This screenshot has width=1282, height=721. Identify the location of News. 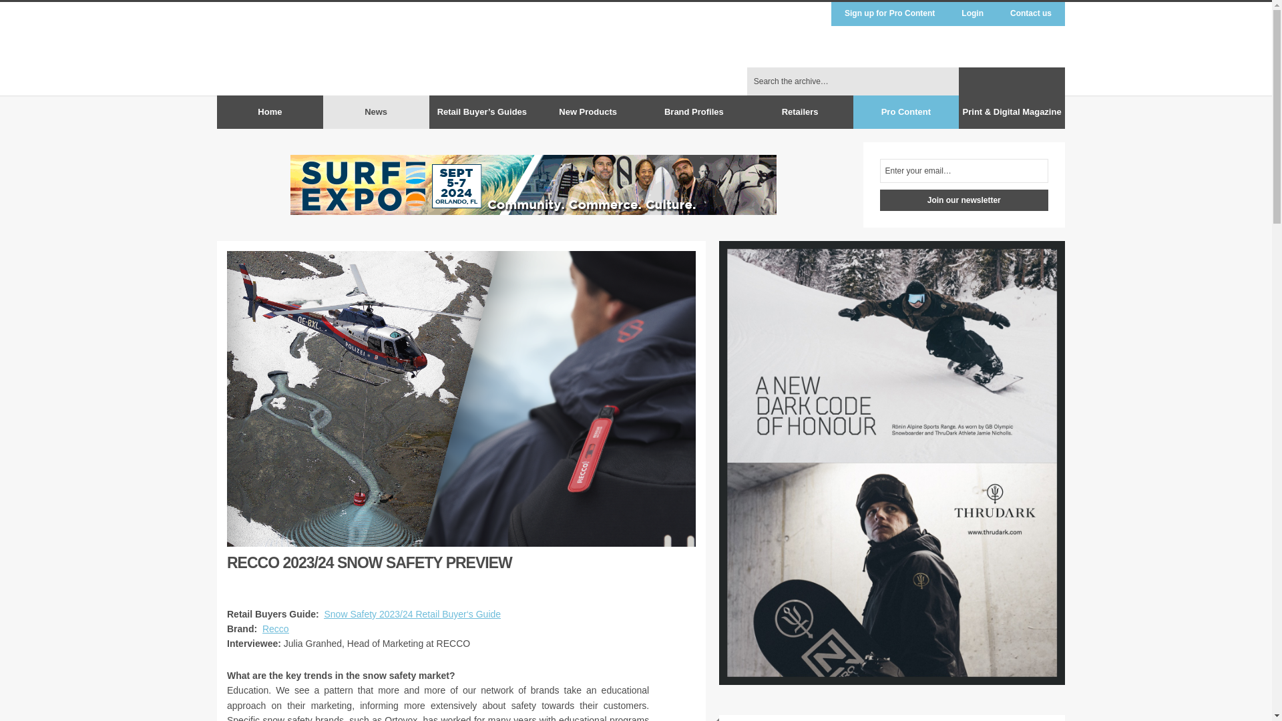
(376, 112).